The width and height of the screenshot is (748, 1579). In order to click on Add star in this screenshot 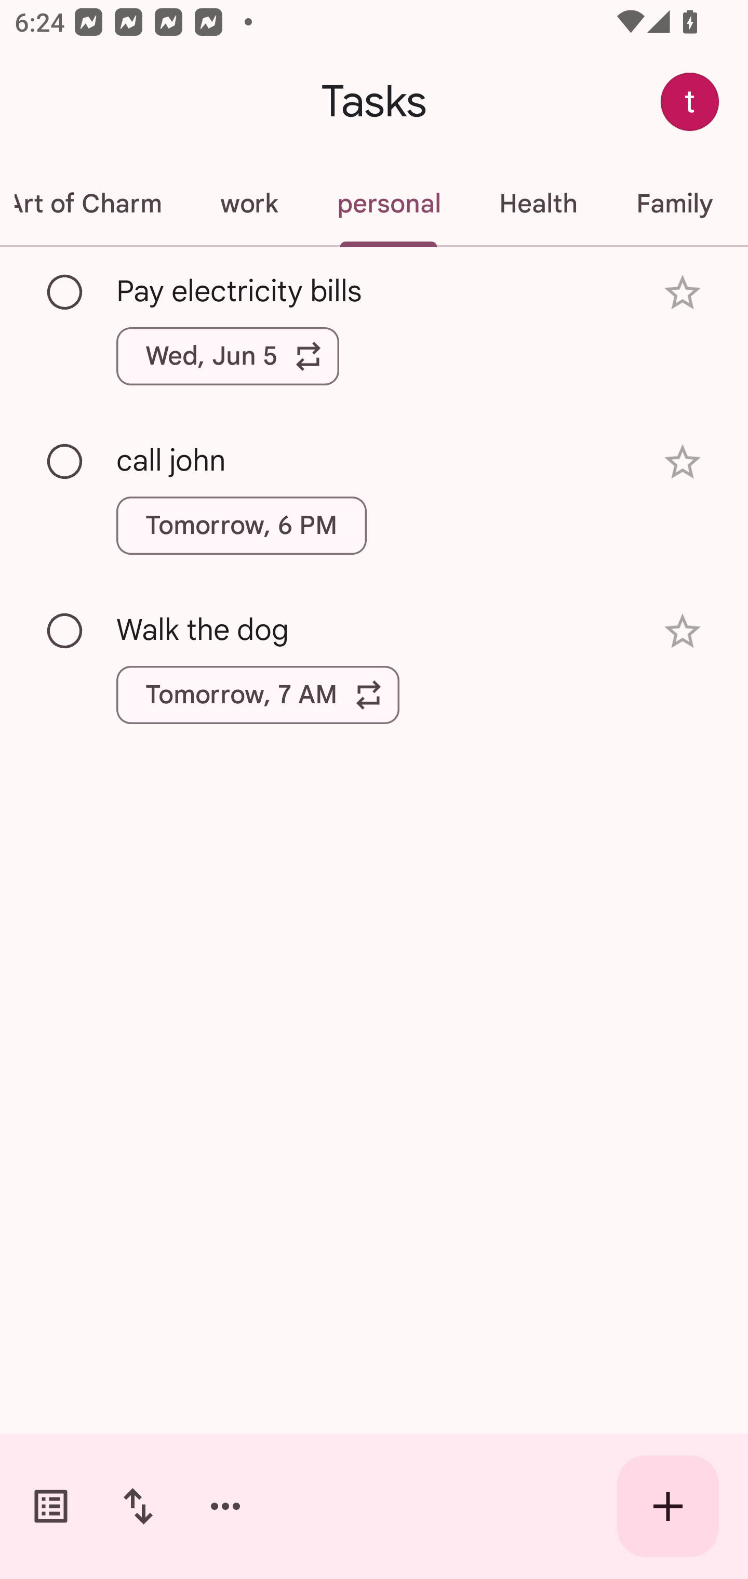, I will do `click(683, 461)`.